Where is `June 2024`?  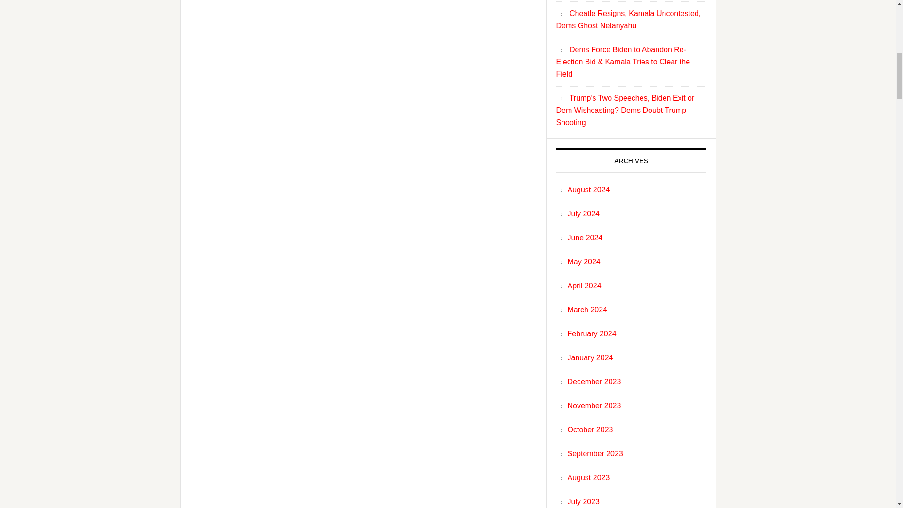
June 2024 is located at coordinates (584, 238).